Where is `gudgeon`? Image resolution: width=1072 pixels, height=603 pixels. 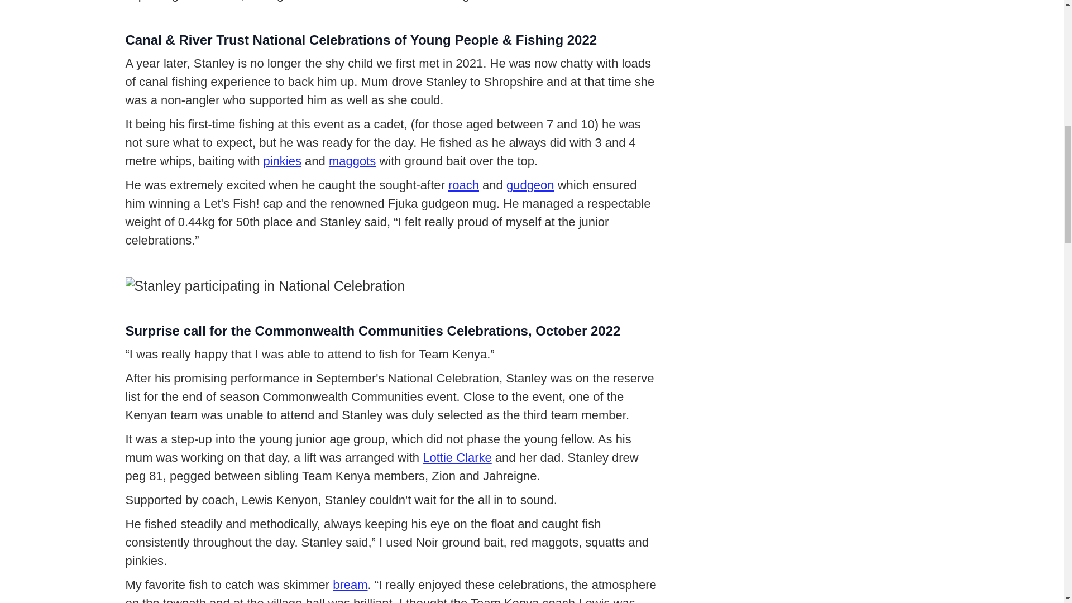
gudgeon is located at coordinates (530, 185).